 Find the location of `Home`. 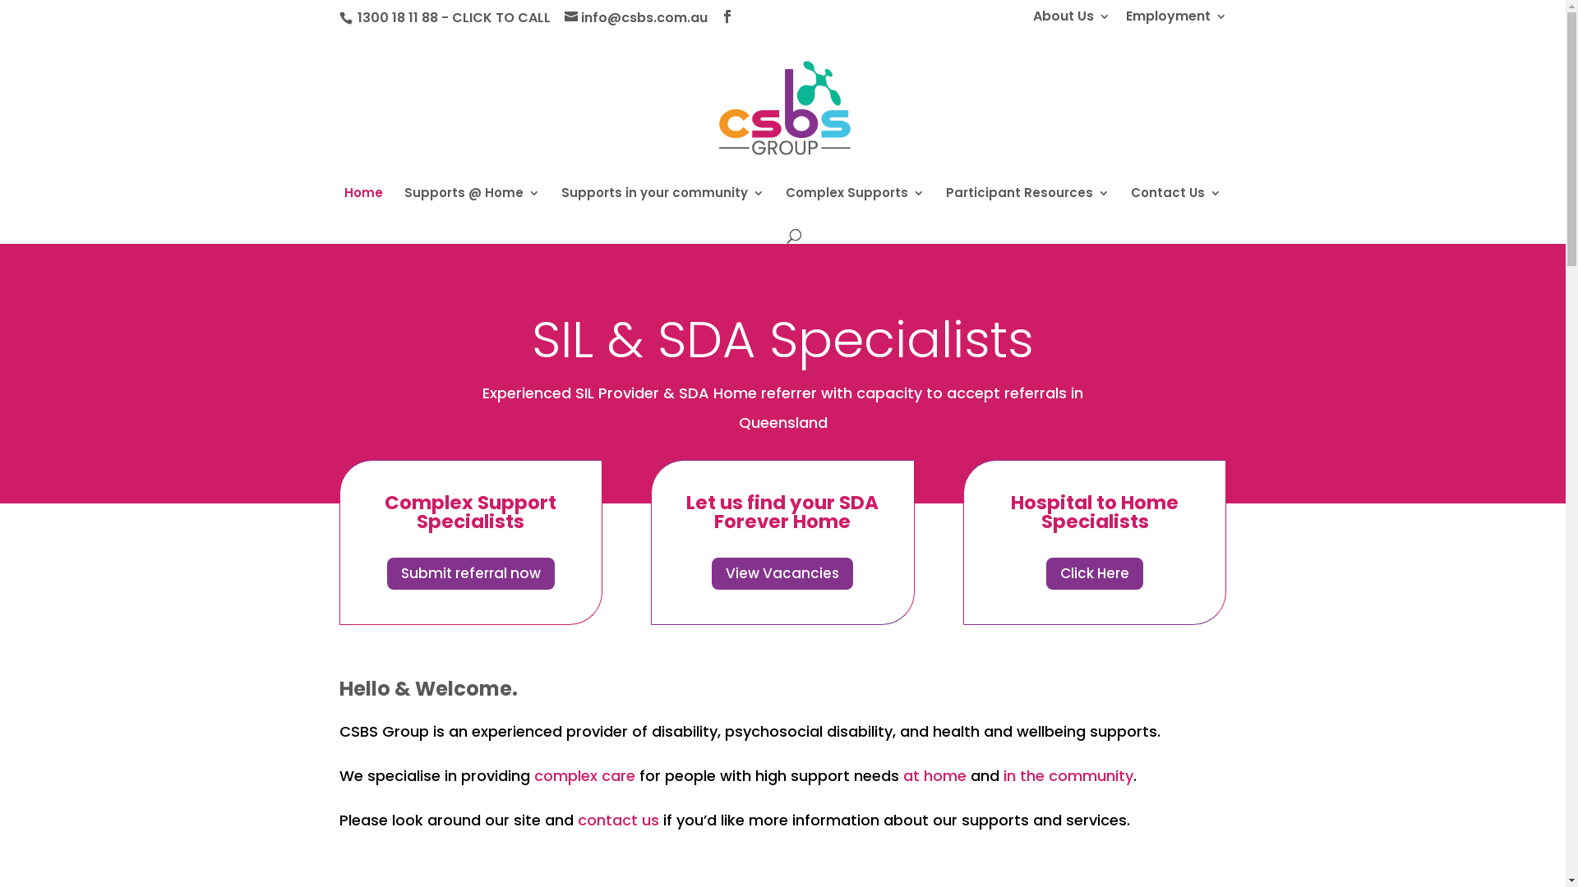

Home is located at coordinates (363, 206).